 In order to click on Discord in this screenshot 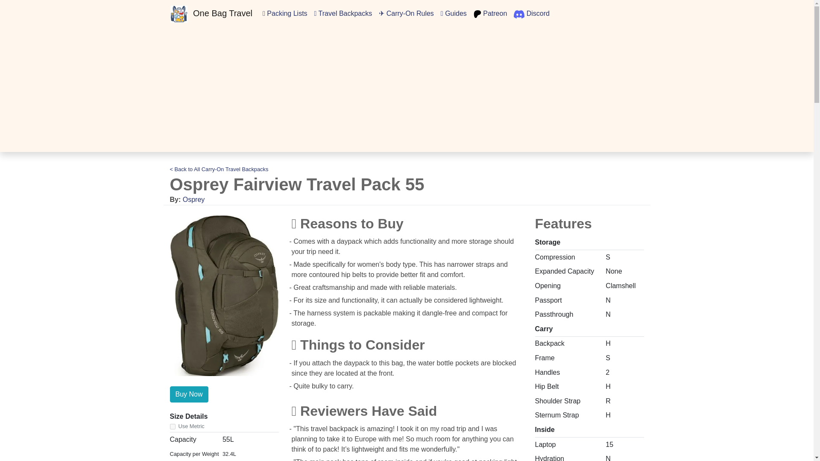, I will do `click(531, 14)`.